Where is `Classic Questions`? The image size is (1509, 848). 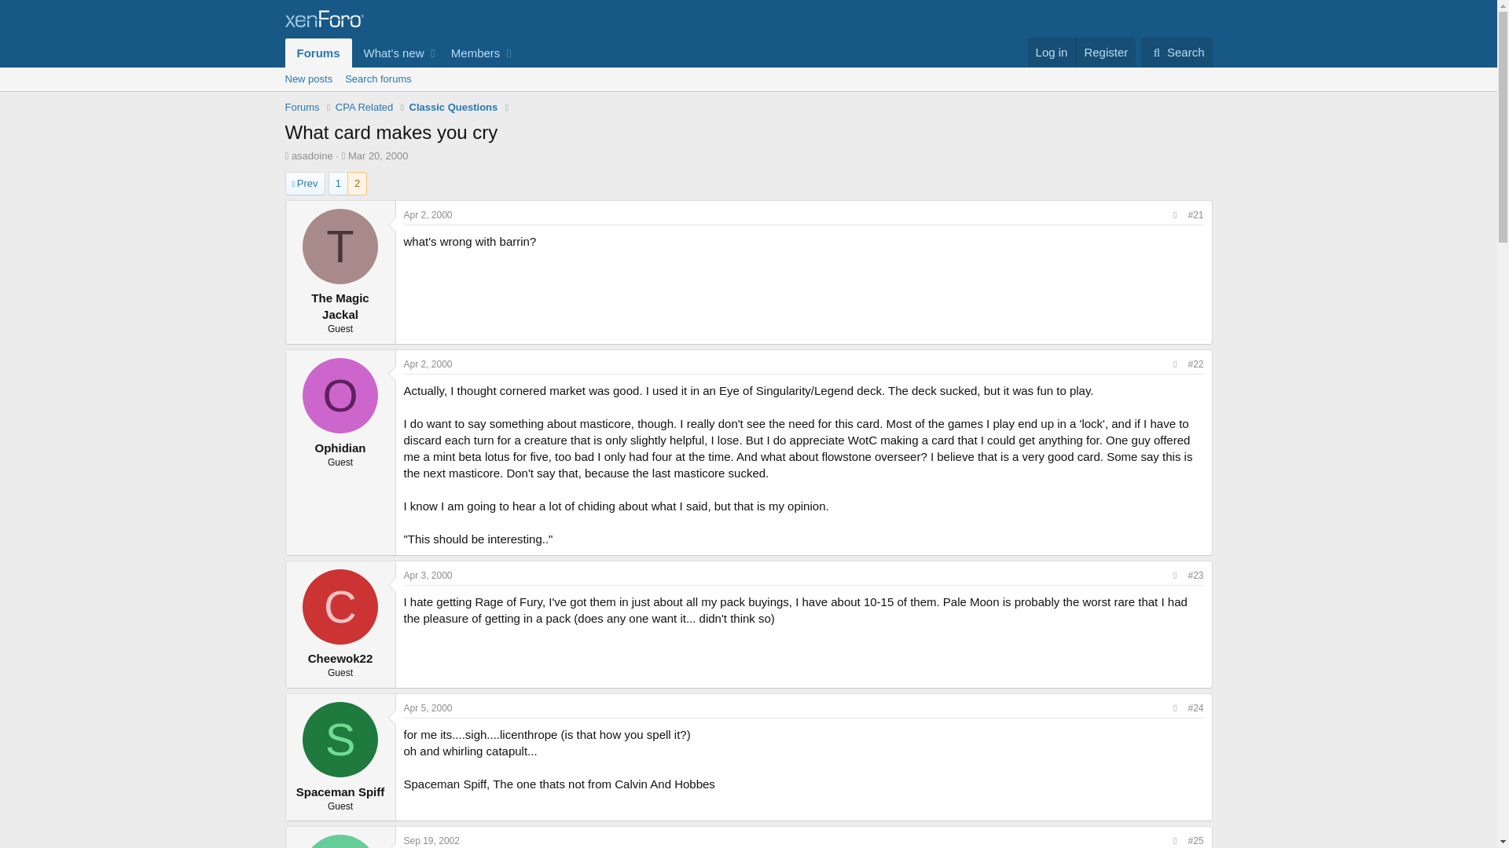
Classic Questions is located at coordinates (453, 107).